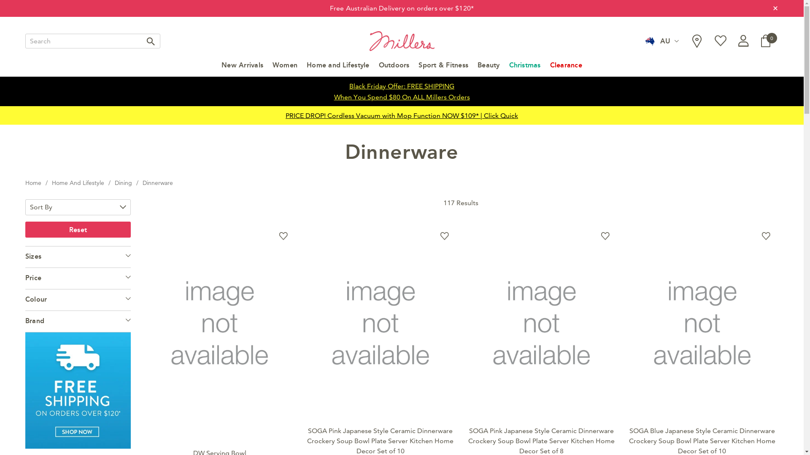 The height and width of the screenshot is (455, 810). I want to click on Wishlist, so click(605, 236).